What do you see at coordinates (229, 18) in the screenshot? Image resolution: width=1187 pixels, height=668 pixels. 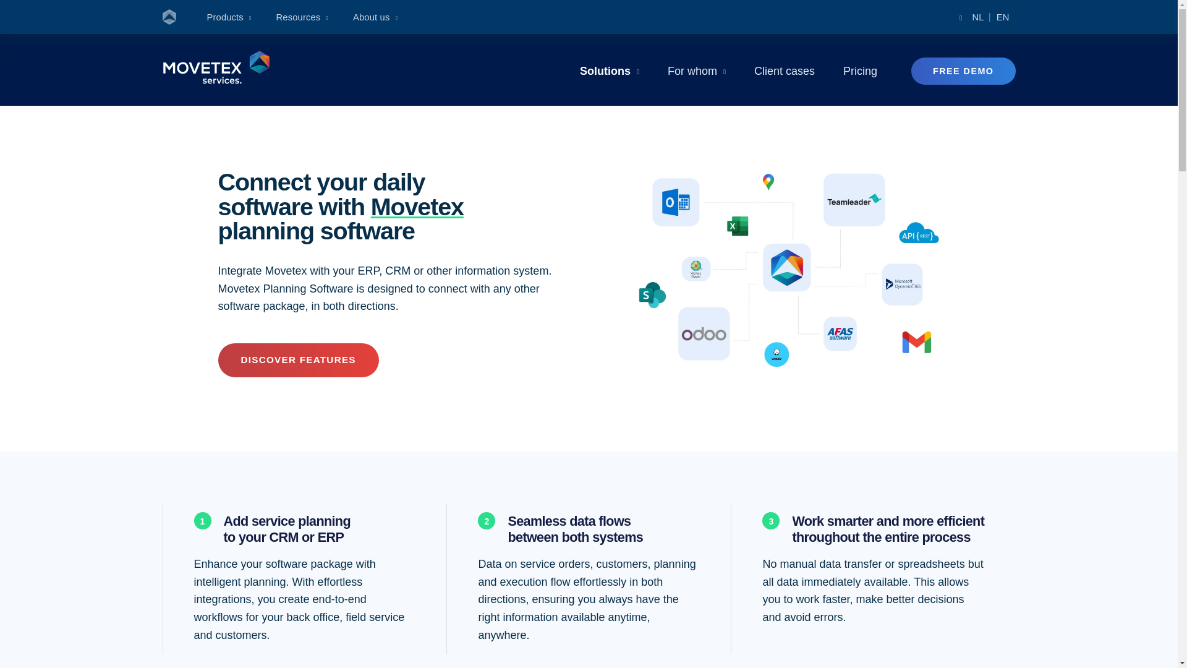 I see `Products` at bounding box center [229, 18].